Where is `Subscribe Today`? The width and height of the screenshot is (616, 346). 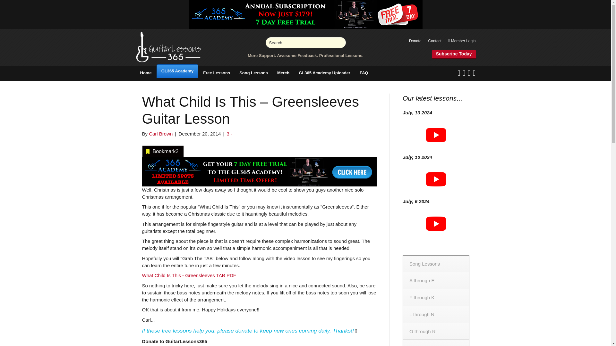
Subscribe Today is located at coordinates (454, 54).